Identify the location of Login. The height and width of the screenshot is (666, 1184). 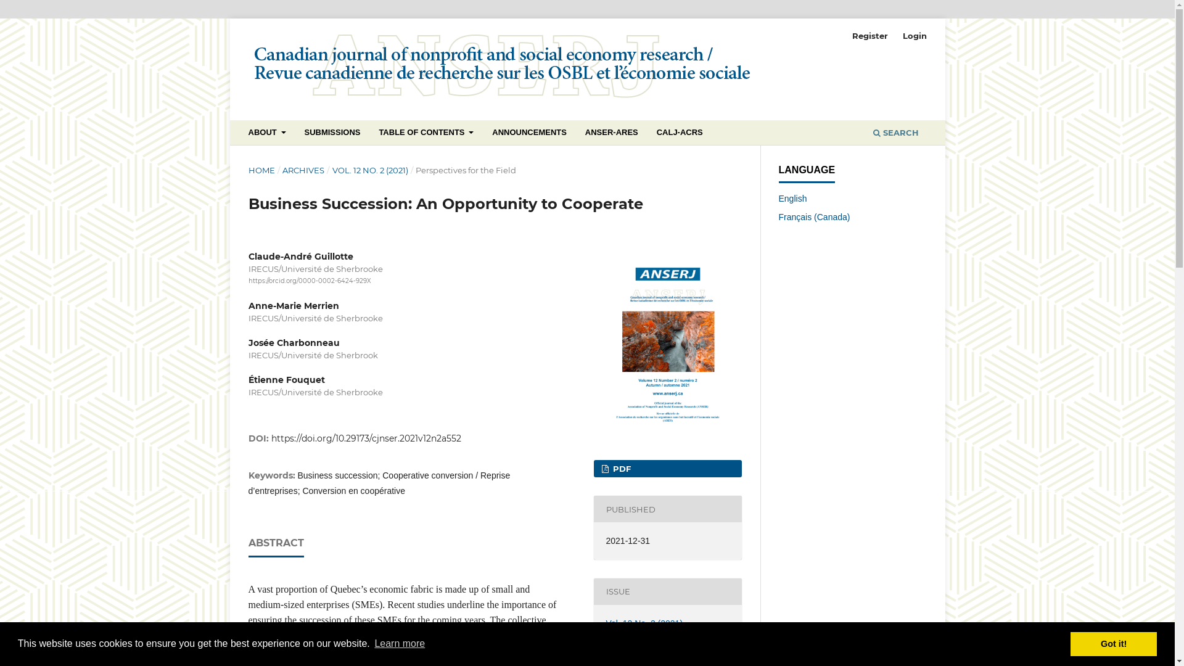
(915, 36).